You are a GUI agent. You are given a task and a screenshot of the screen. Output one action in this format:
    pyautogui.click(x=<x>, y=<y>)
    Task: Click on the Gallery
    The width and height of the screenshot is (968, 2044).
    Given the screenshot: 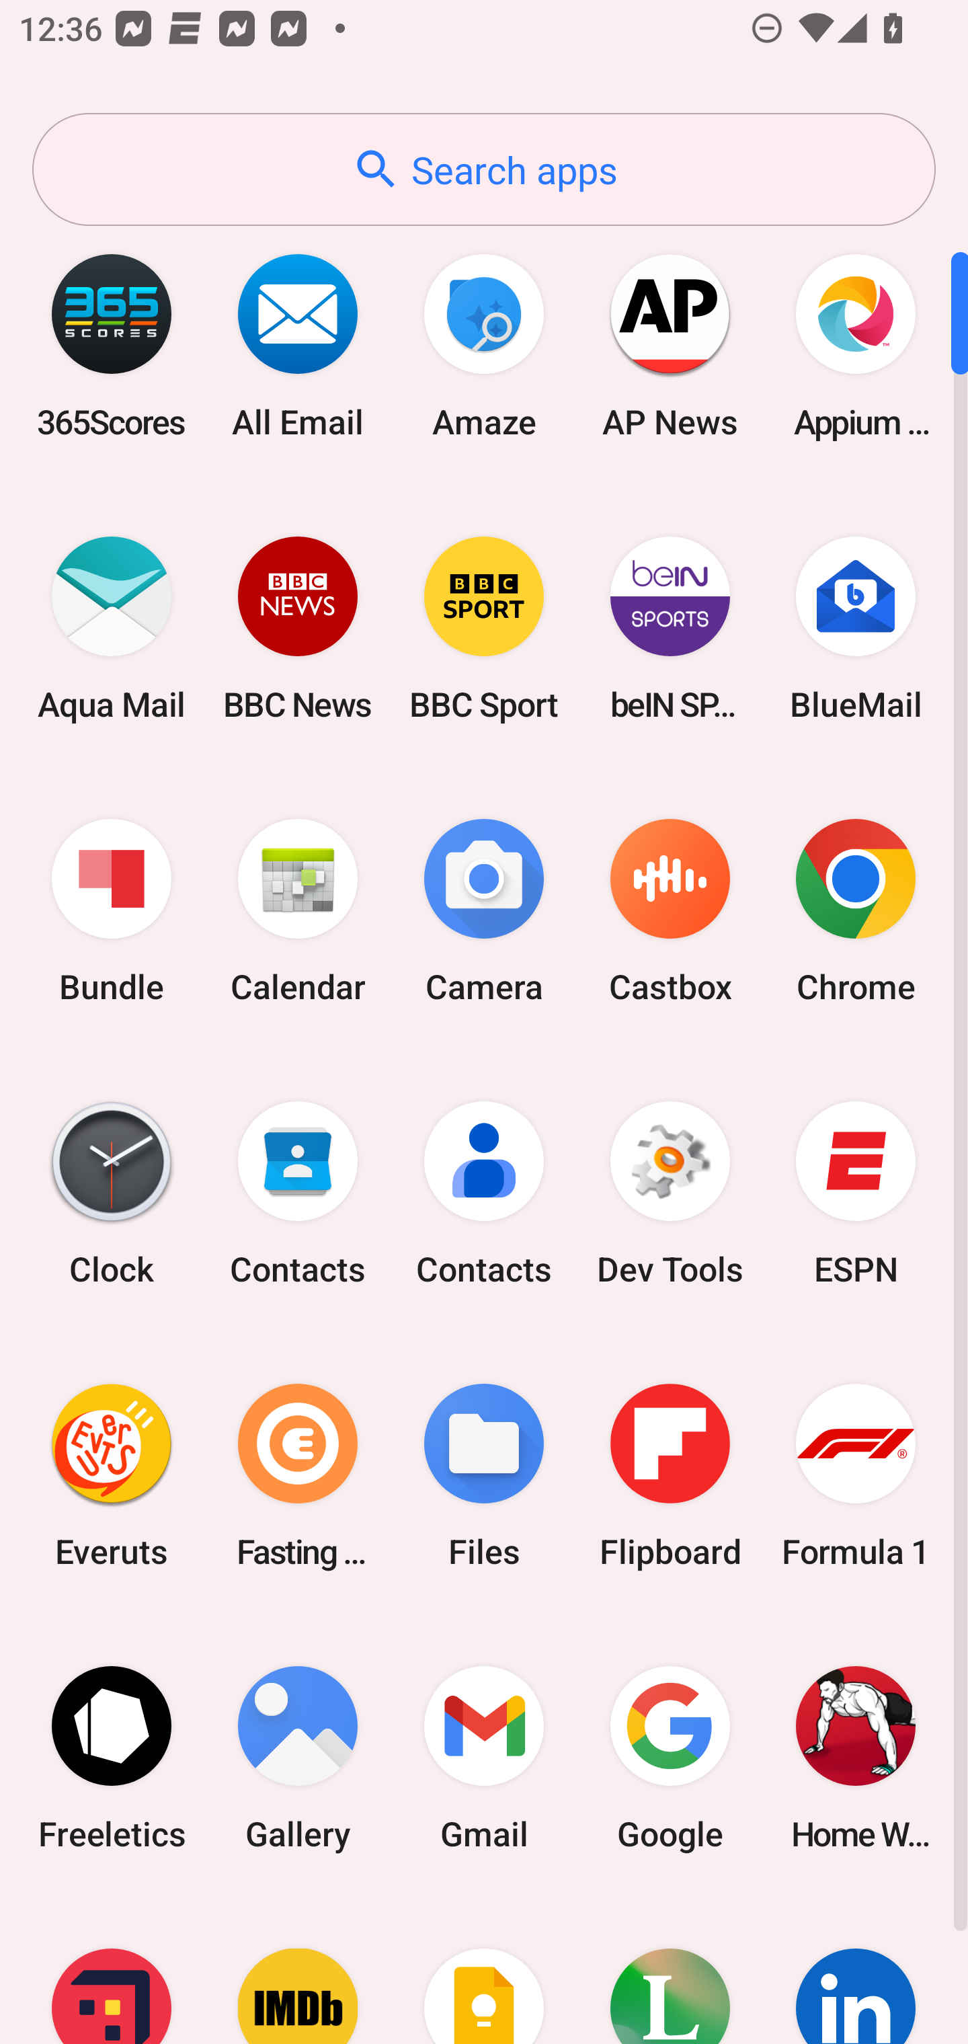 What is the action you would take?
    pyautogui.click(x=298, y=1758)
    